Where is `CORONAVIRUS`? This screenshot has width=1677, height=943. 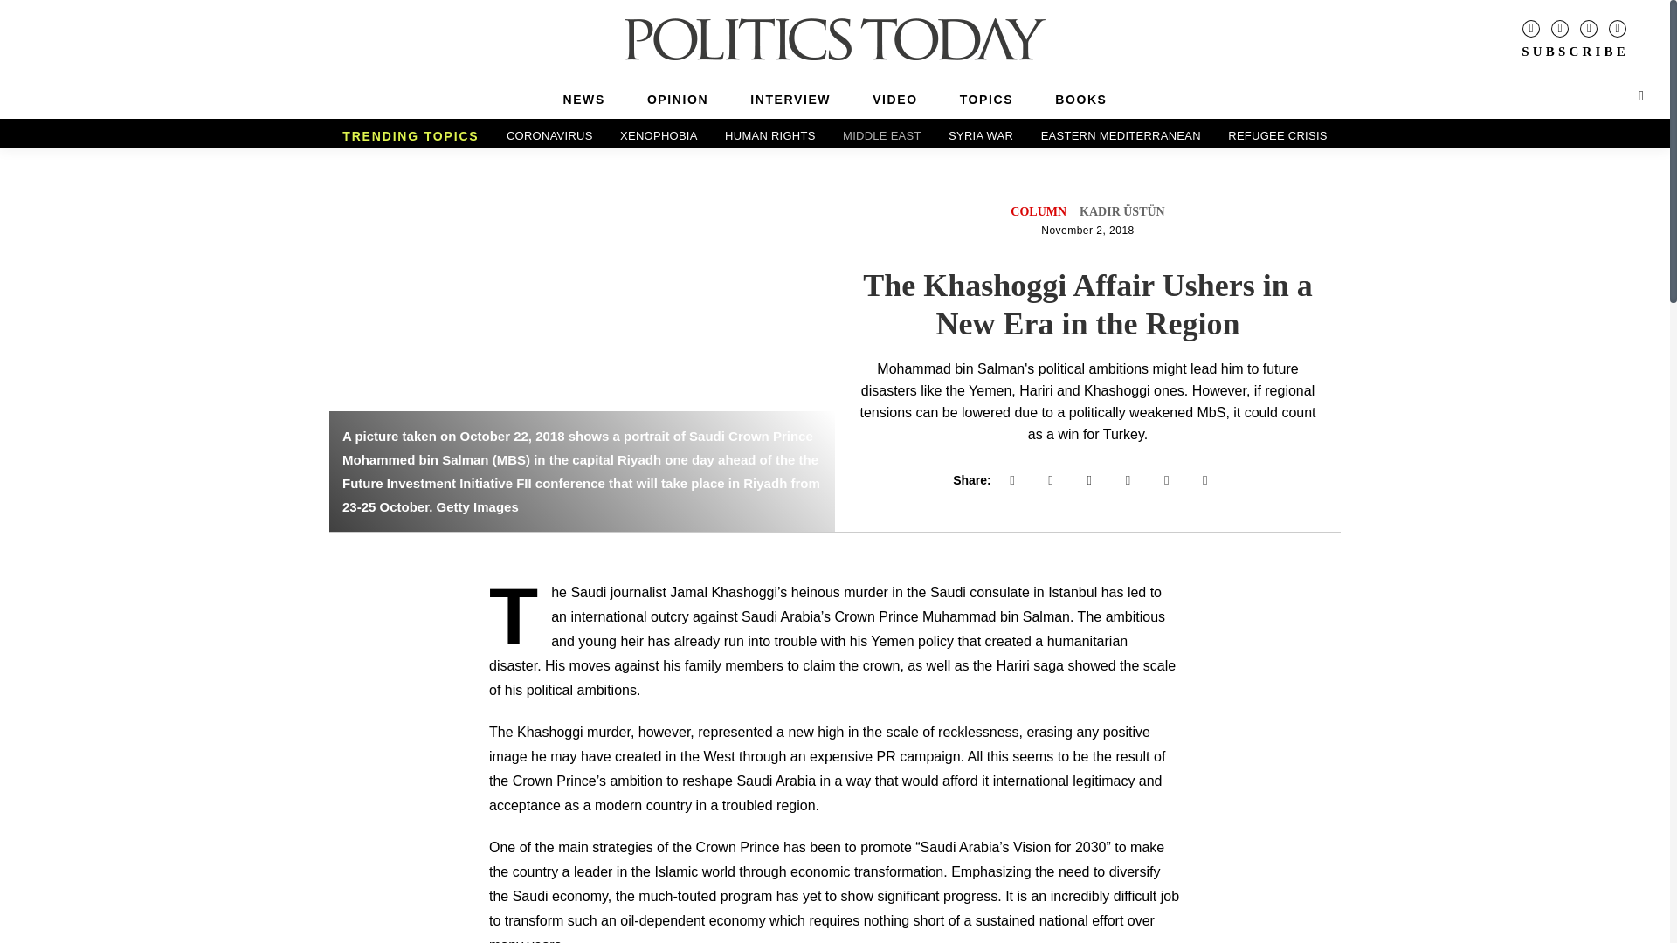 CORONAVIRUS is located at coordinates (550, 136).